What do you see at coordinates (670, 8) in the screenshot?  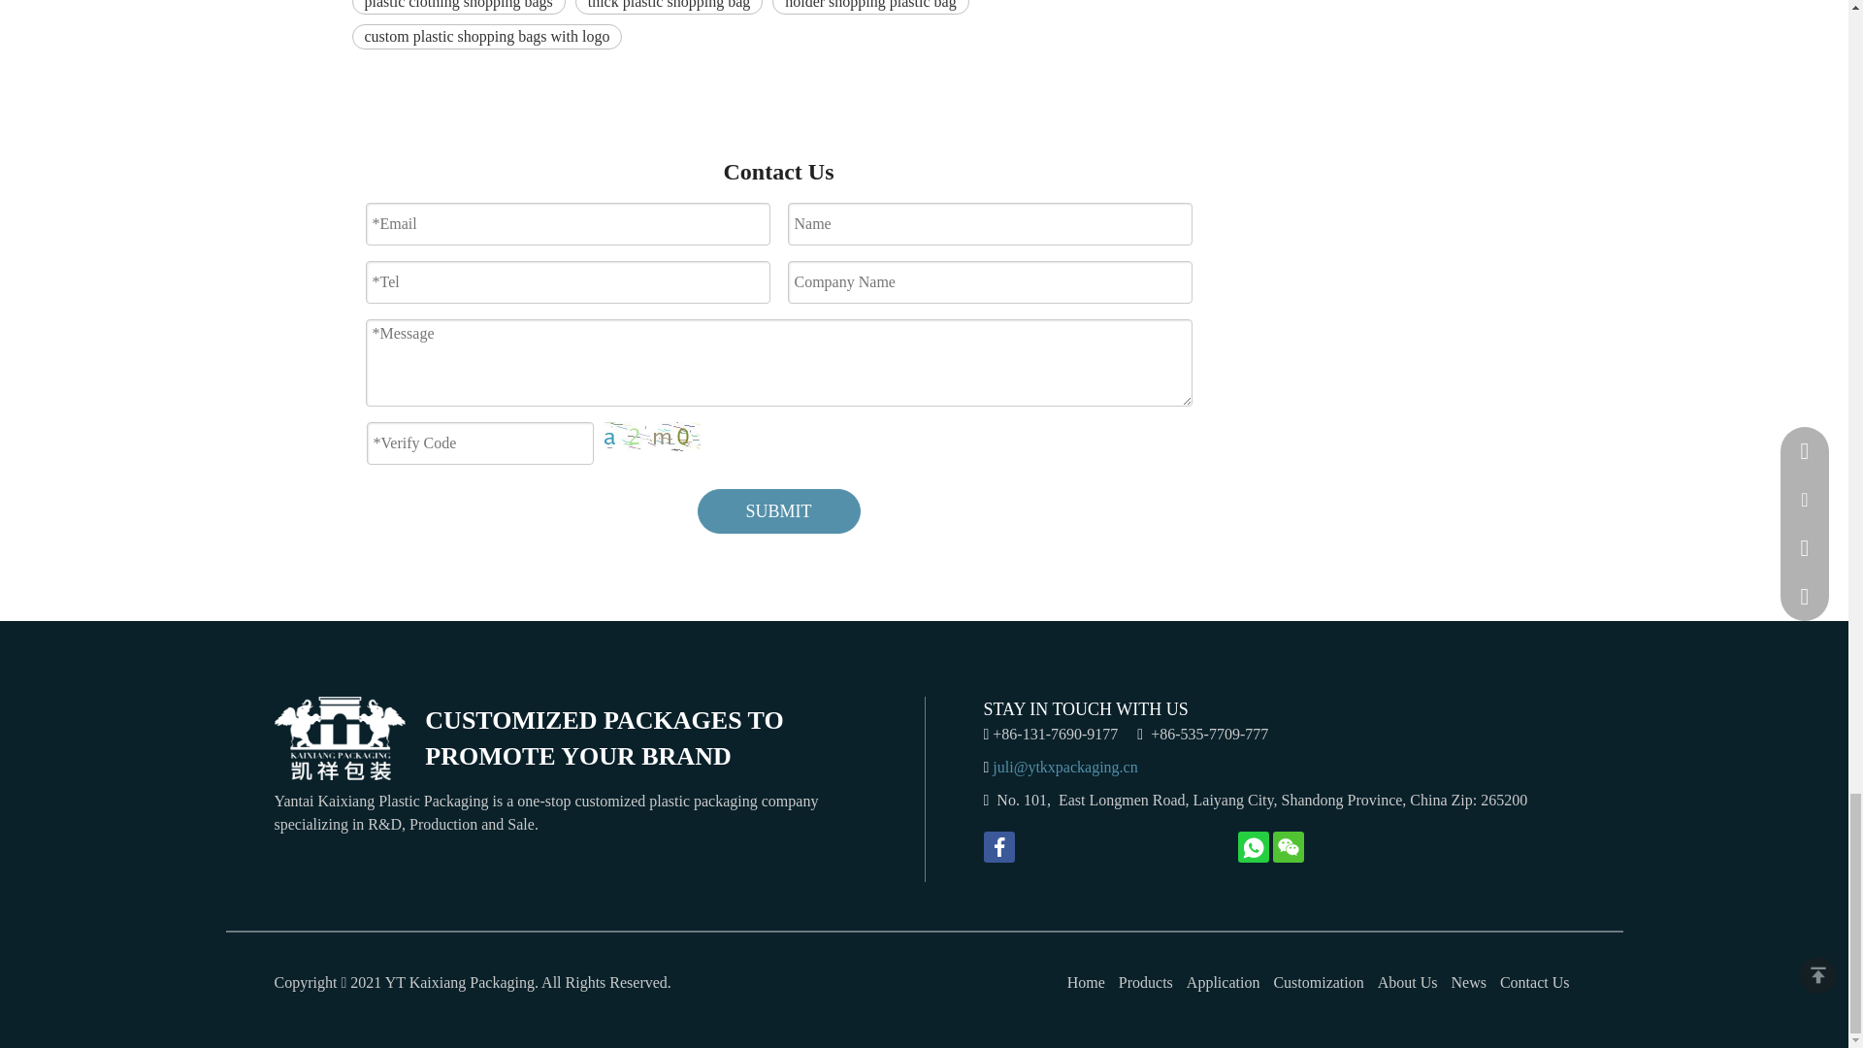 I see `thick plastic shopping bag` at bounding box center [670, 8].